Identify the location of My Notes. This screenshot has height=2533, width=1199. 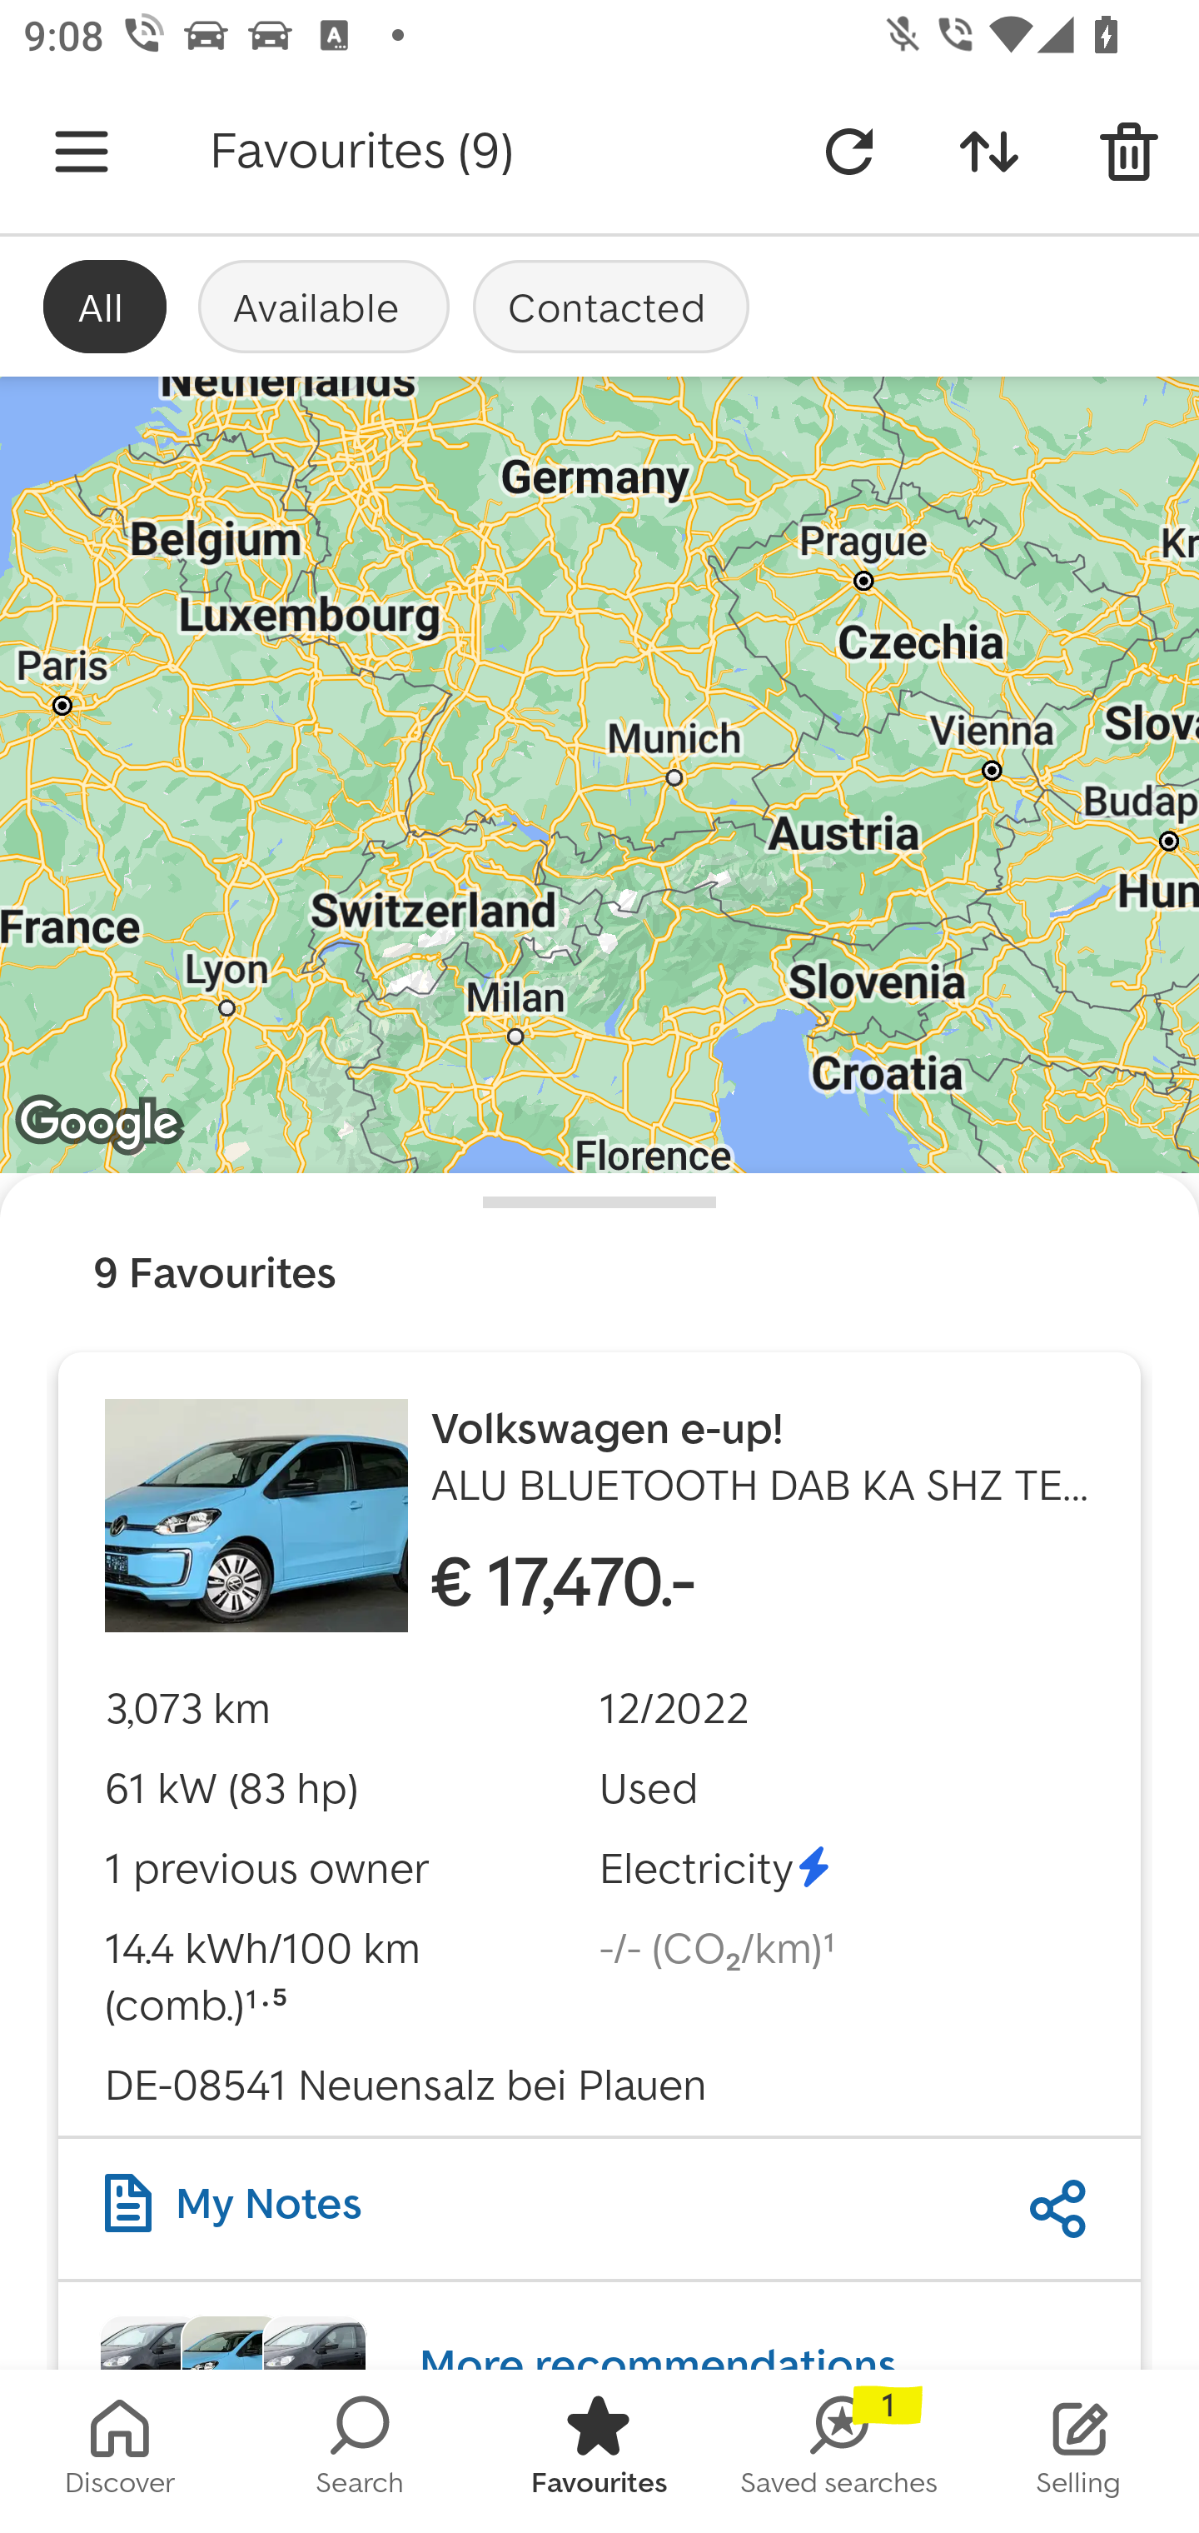
(233, 2201).